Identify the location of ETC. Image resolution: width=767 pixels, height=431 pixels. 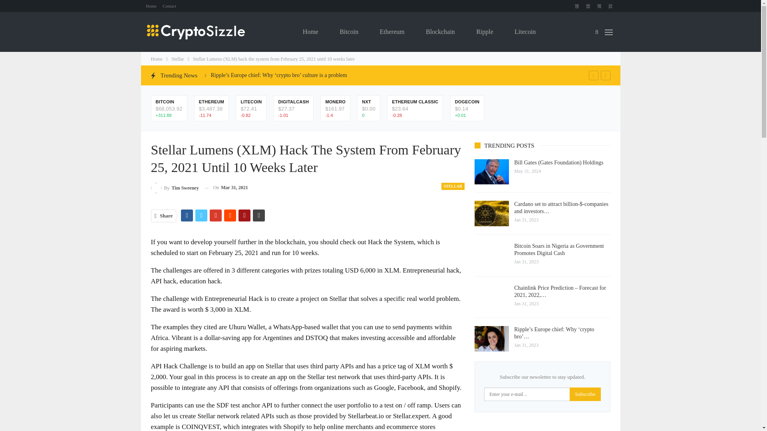
(415, 102).